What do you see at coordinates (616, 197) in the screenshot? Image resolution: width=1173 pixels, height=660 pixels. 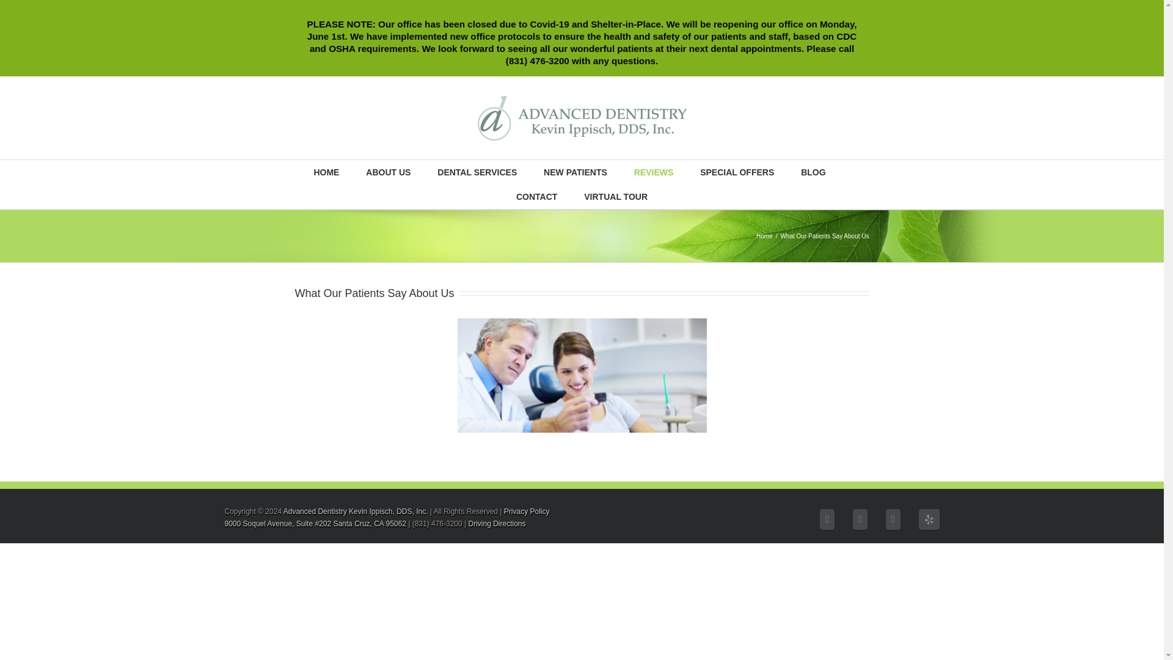 I see `VIRTUAL TOUR` at bounding box center [616, 197].